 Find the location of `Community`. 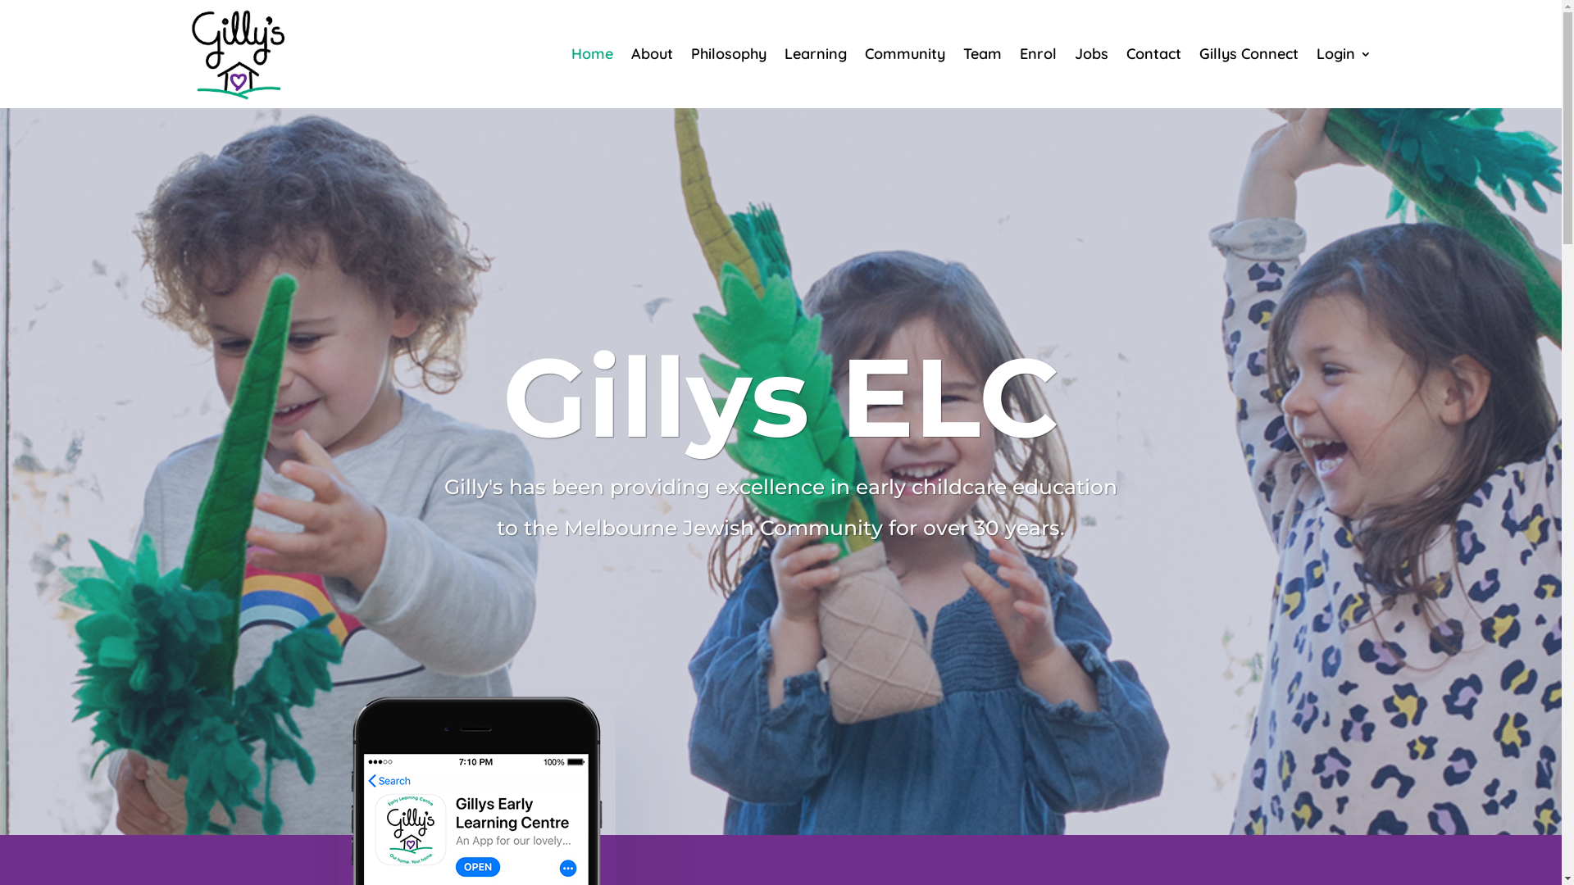

Community is located at coordinates (904, 54).